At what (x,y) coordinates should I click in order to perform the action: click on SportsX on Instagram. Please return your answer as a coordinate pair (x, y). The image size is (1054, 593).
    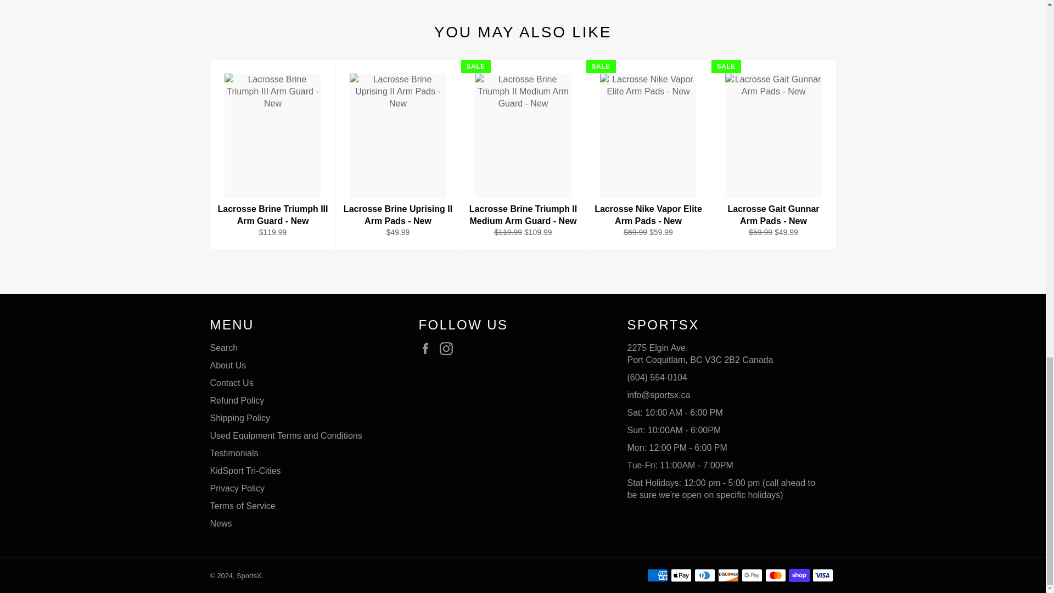
    Looking at the image, I should click on (449, 348).